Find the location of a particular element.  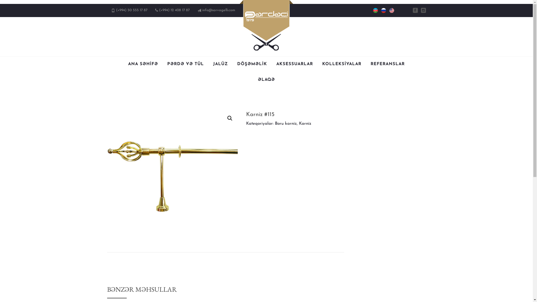

REFERANSLAR is located at coordinates (388, 64).